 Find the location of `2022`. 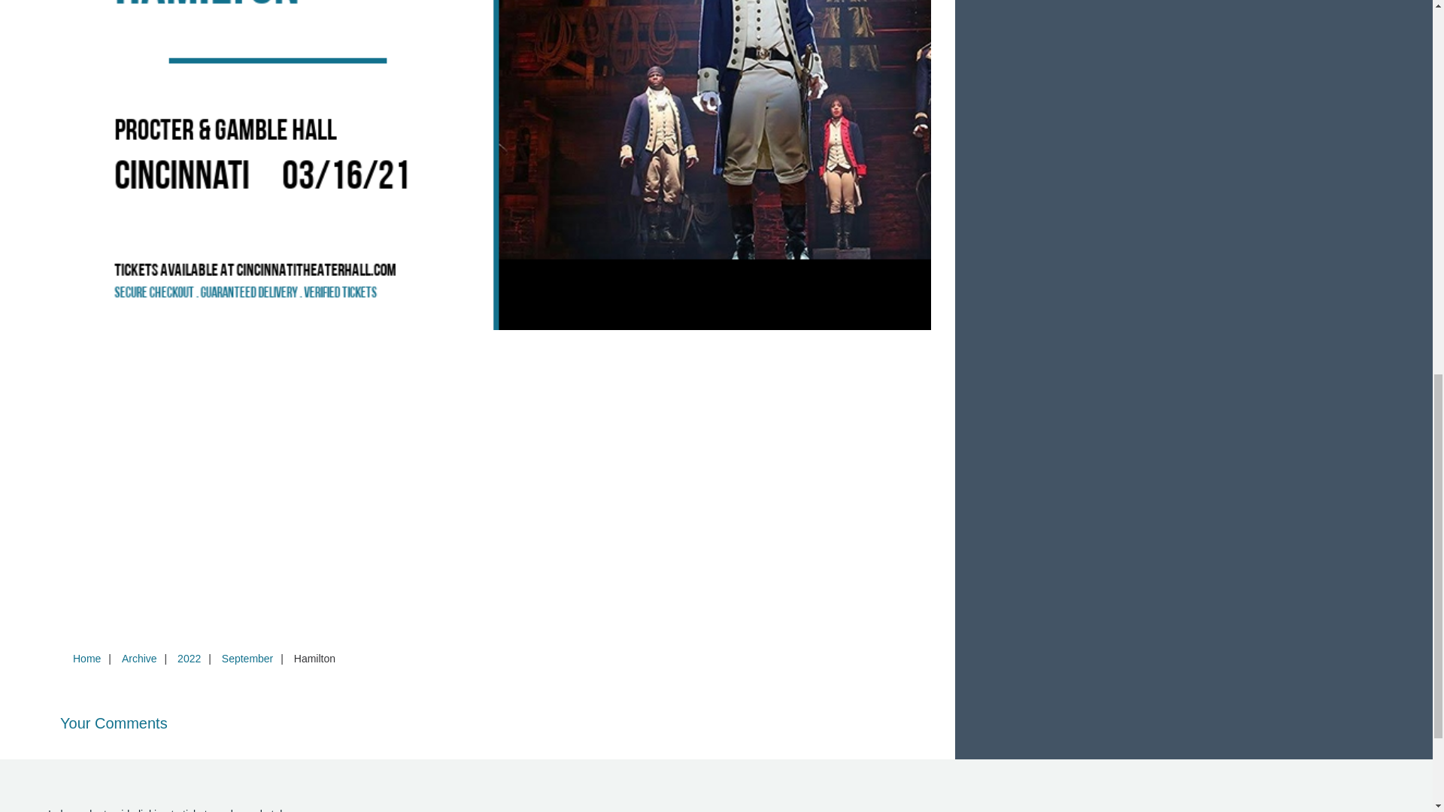

2022 is located at coordinates (189, 659).